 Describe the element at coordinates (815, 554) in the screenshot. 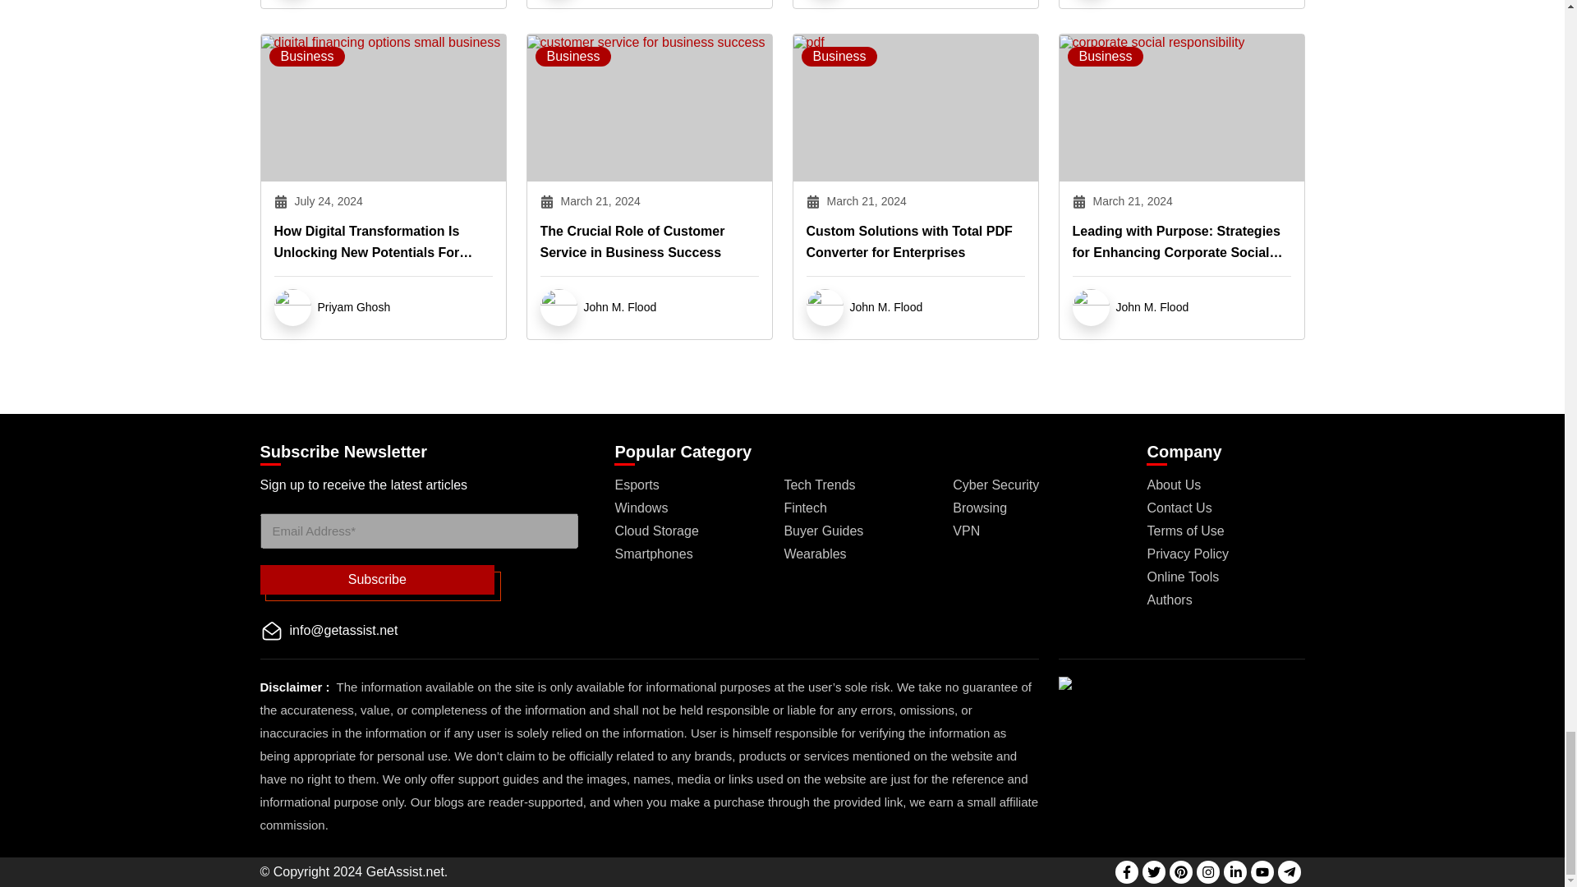

I see `Wearables` at that location.